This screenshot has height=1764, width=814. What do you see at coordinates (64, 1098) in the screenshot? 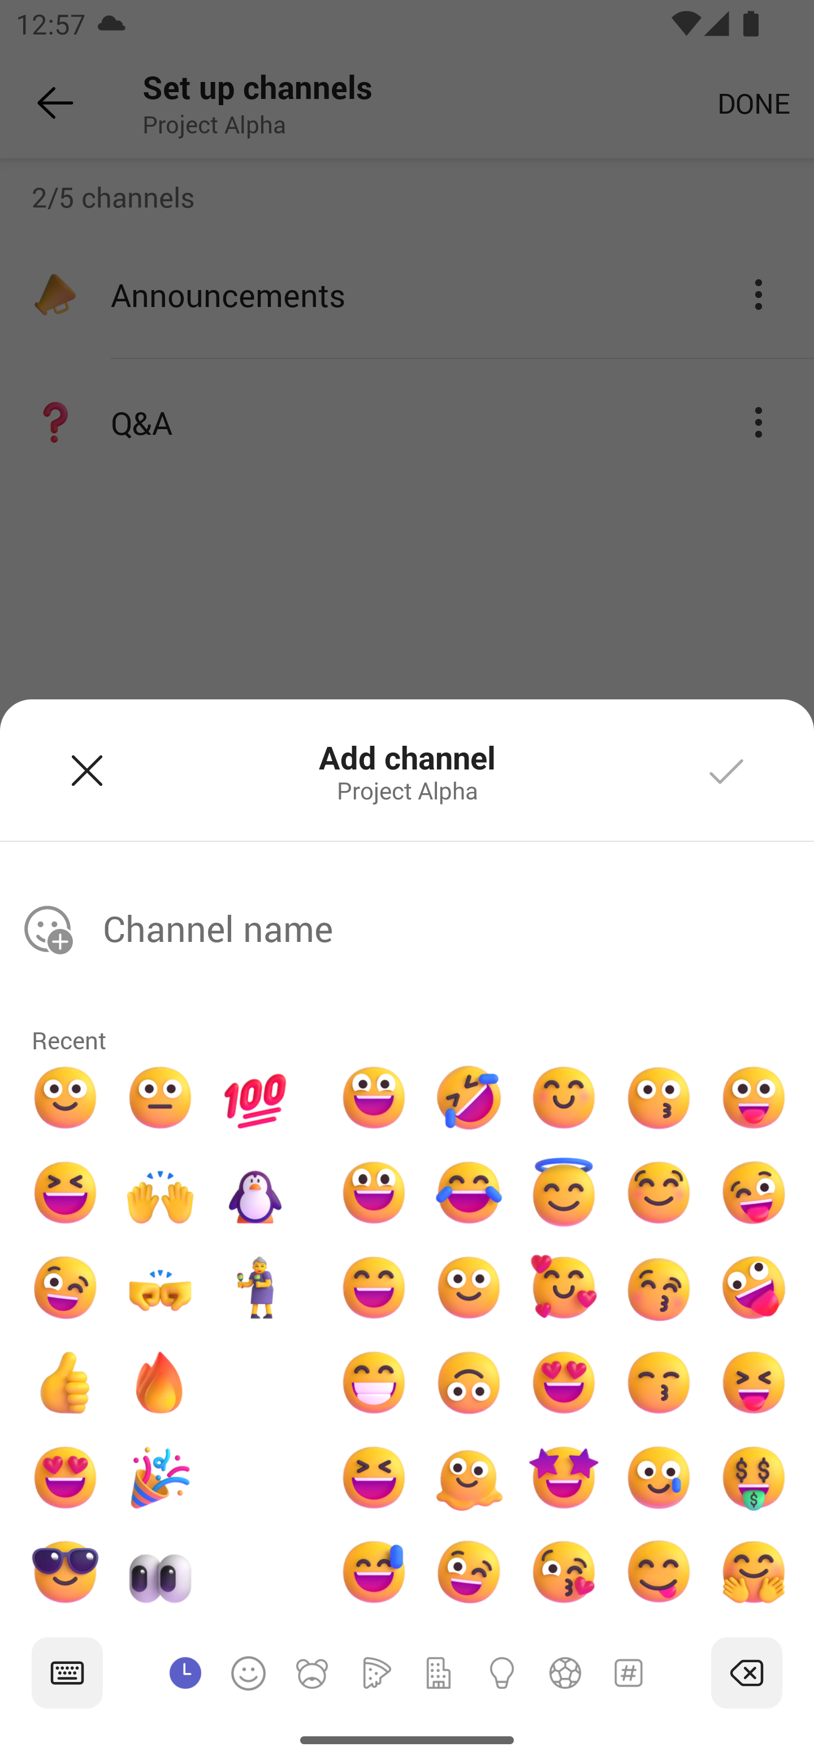
I see `Smile emoji` at bounding box center [64, 1098].